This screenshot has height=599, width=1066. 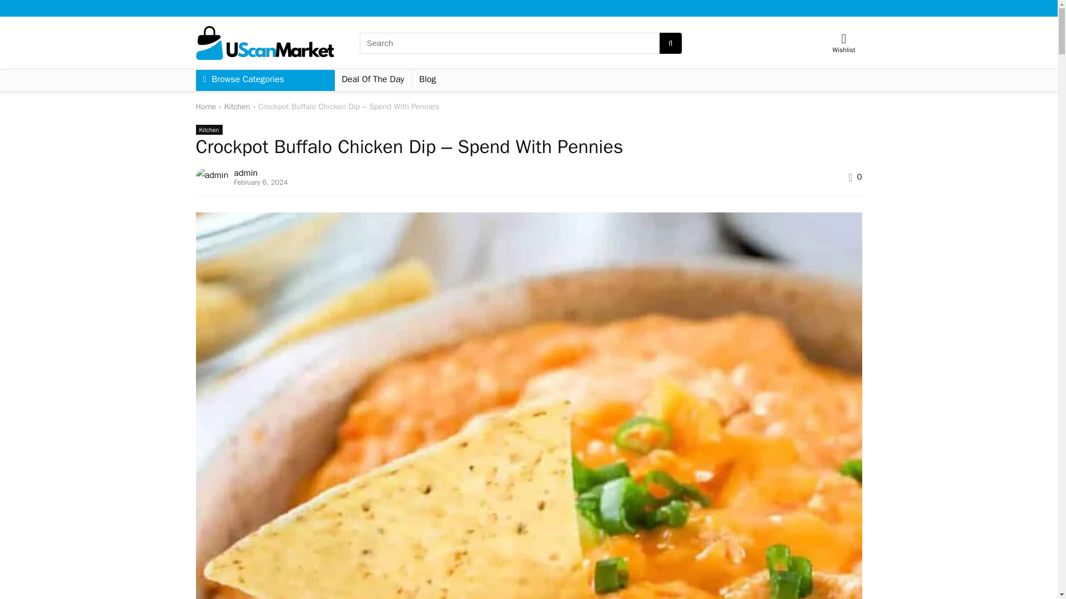 I want to click on Blog, so click(x=428, y=80).